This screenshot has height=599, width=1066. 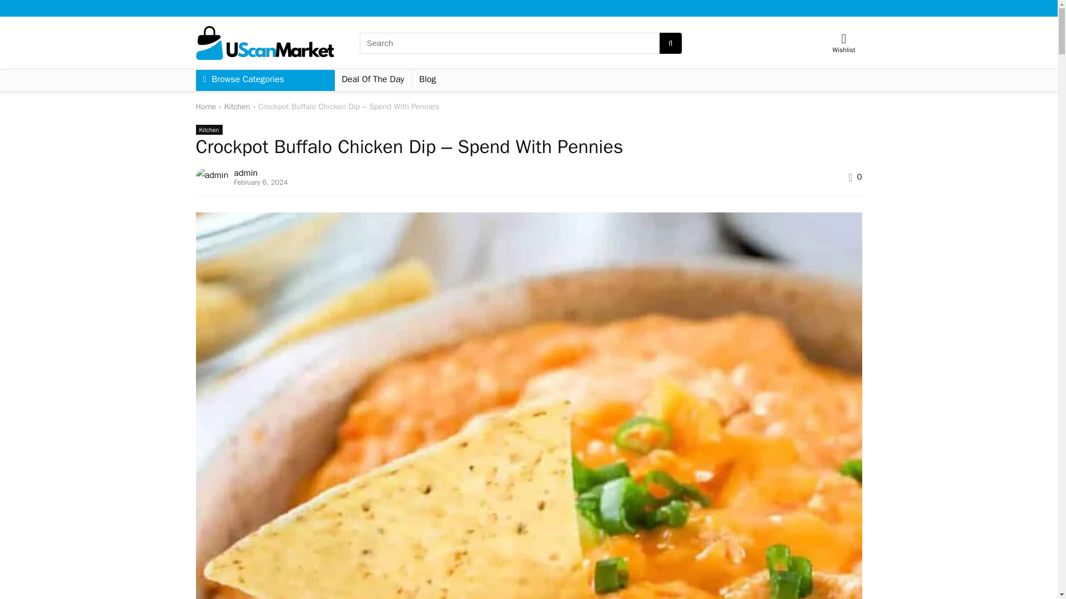 I want to click on Blog, so click(x=428, y=80).